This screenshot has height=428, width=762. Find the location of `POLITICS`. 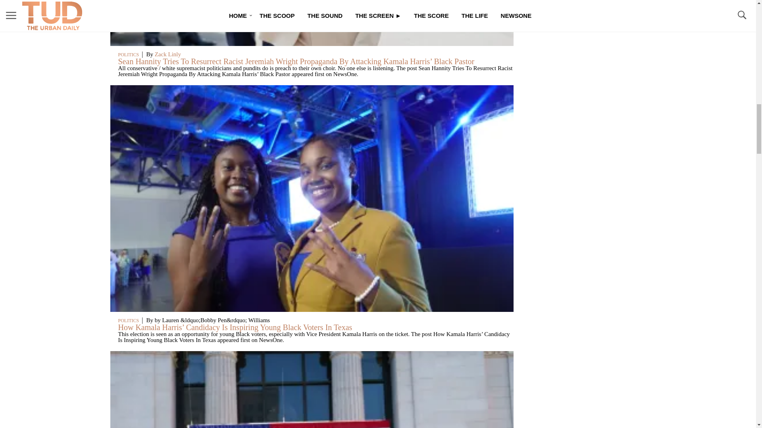

POLITICS is located at coordinates (129, 321).